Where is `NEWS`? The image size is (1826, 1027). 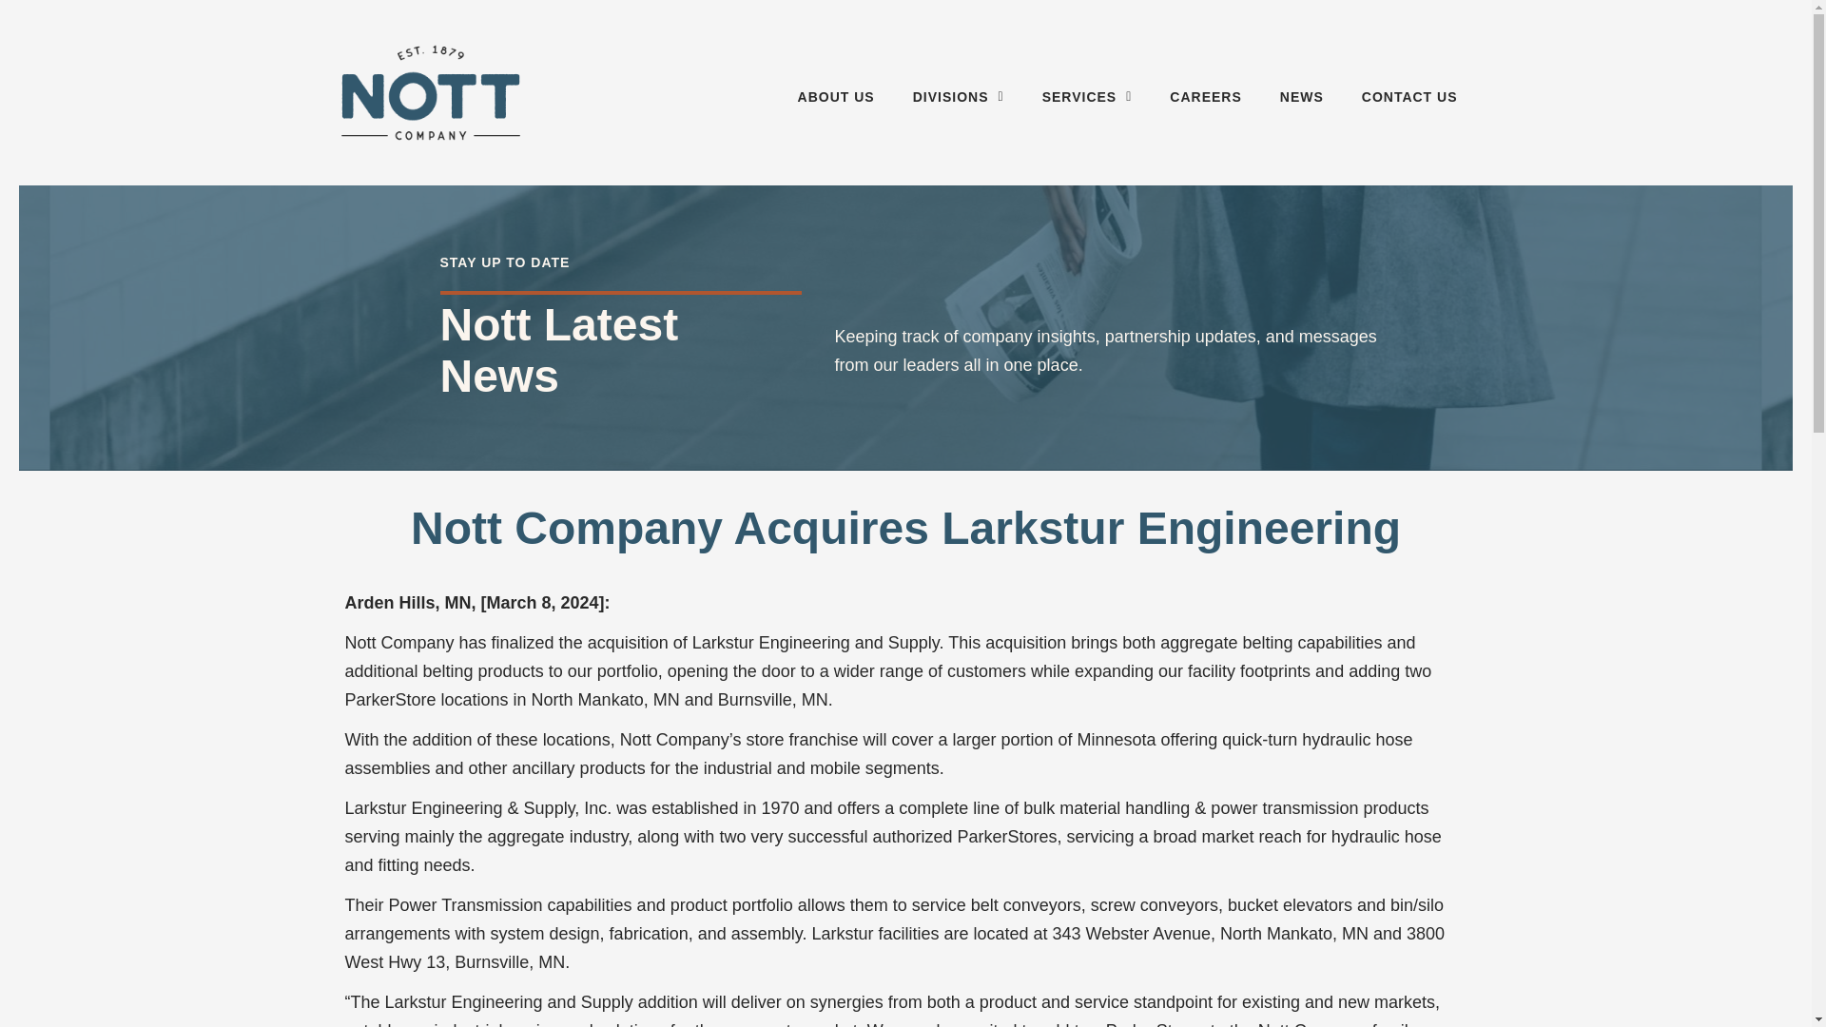
NEWS is located at coordinates (1301, 97).